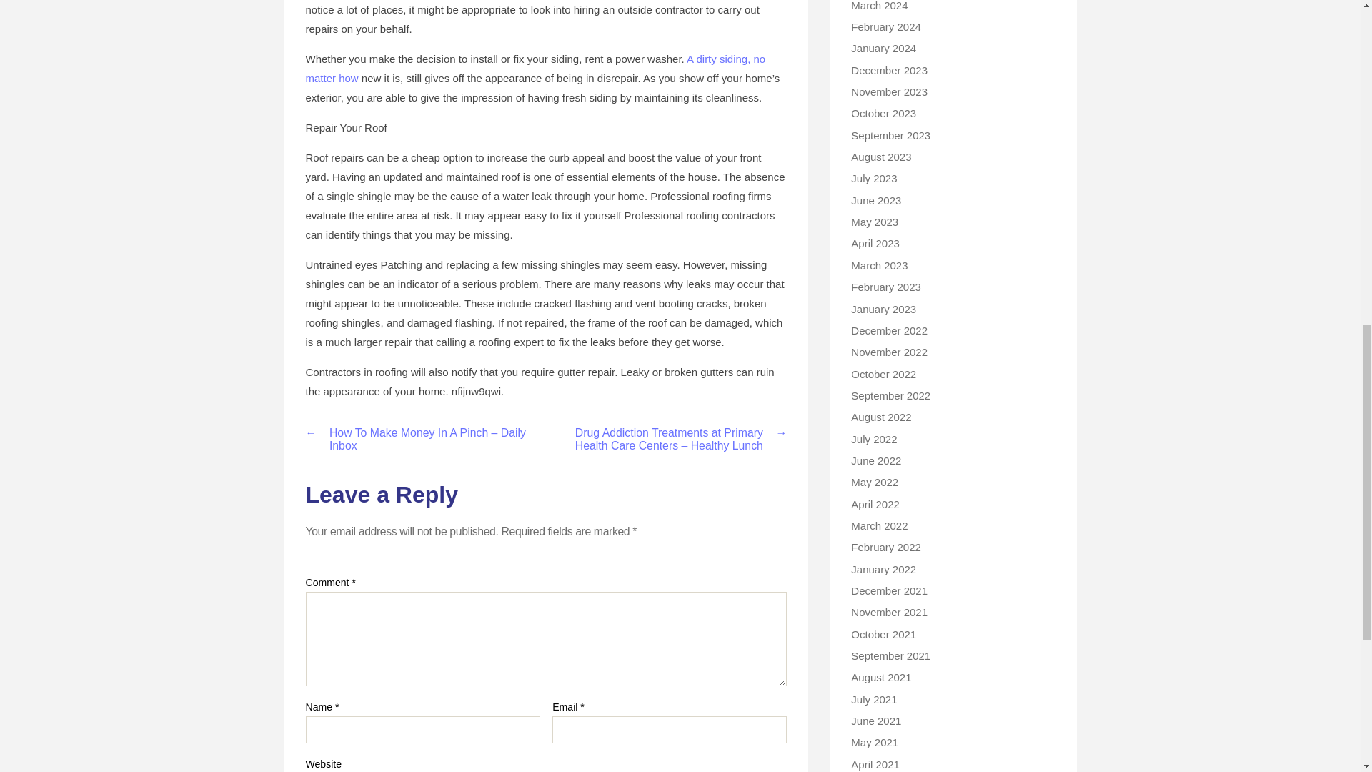 Image resolution: width=1372 pixels, height=772 pixels. Describe the element at coordinates (889, 70) in the screenshot. I see `December 2023` at that location.